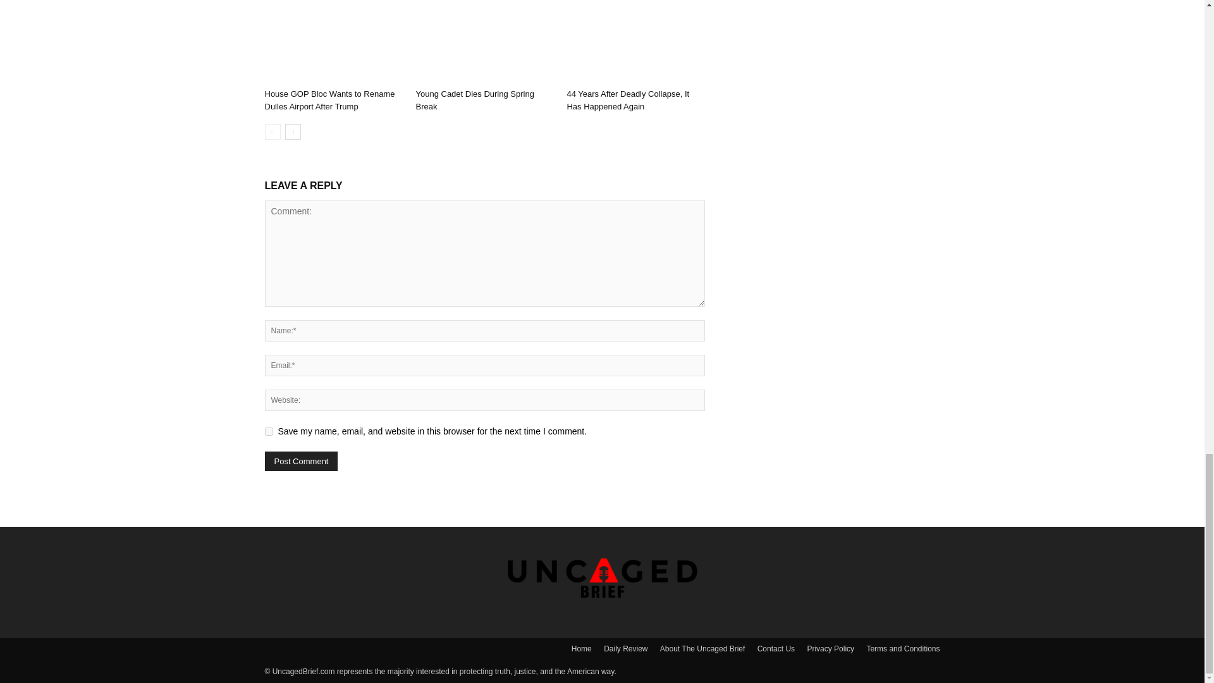 The image size is (1214, 683). Describe the element at coordinates (301, 461) in the screenshot. I see `Post Comment` at that location.